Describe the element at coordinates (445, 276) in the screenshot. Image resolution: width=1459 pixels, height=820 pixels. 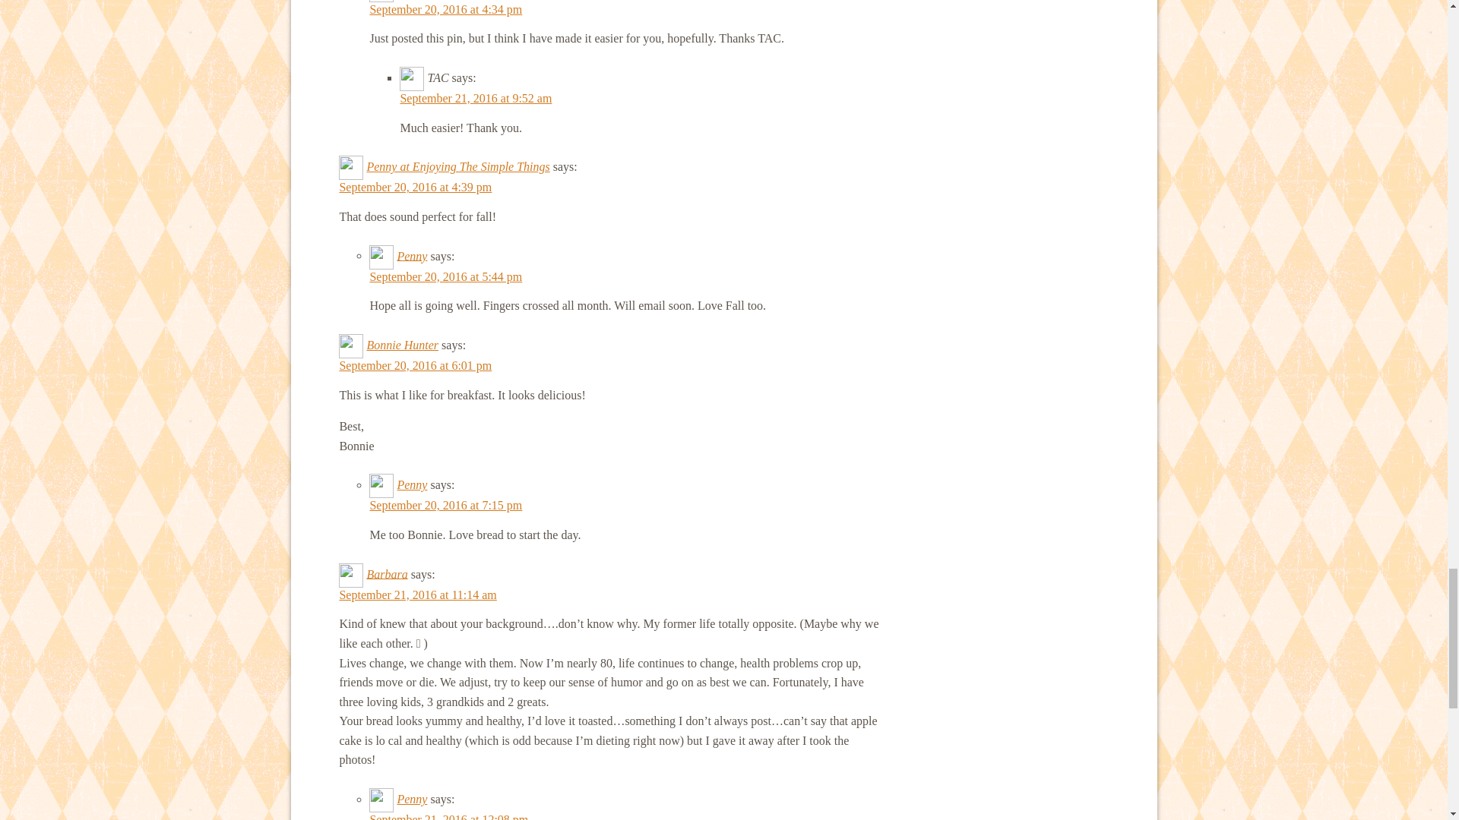
I see `September 20, 2016 at 5:44 pm` at that location.